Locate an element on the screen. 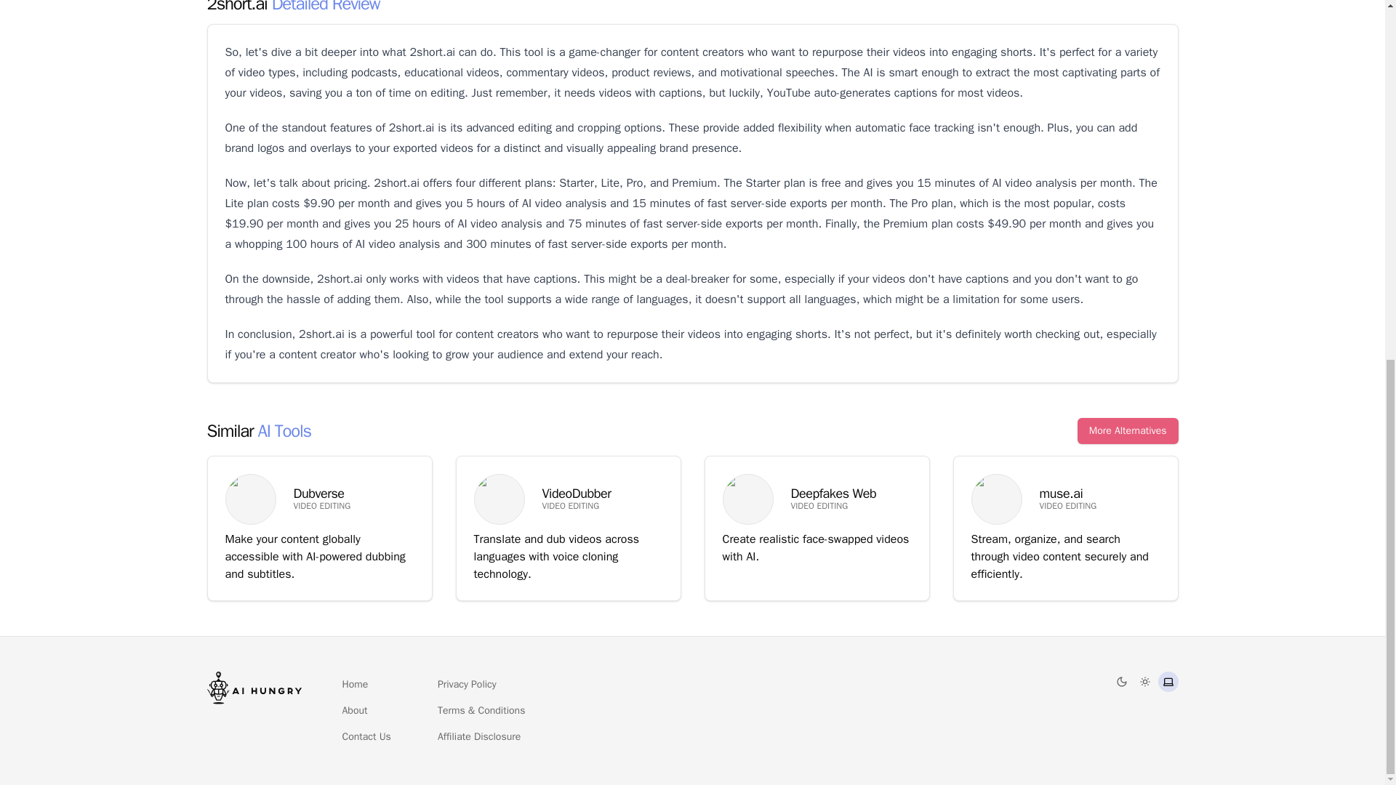 Image resolution: width=1396 pixels, height=785 pixels. dark is located at coordinates (1121, 682).